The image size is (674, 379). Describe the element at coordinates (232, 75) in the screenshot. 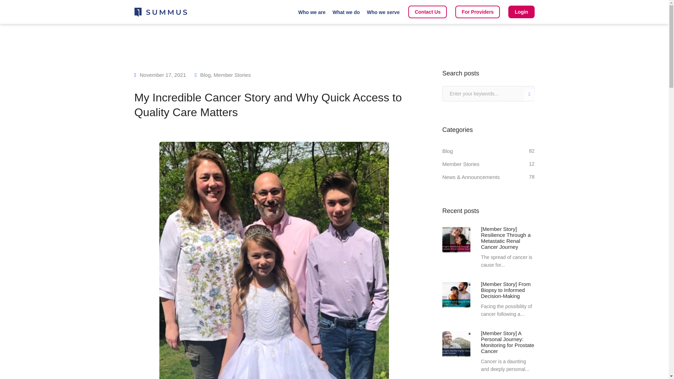

I see `Member Stories` at that location.